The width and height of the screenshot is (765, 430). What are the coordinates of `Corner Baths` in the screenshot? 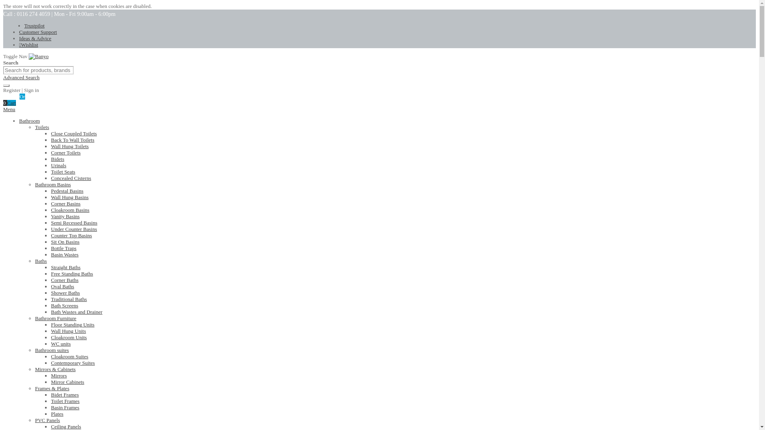 It's located at (65, 279).